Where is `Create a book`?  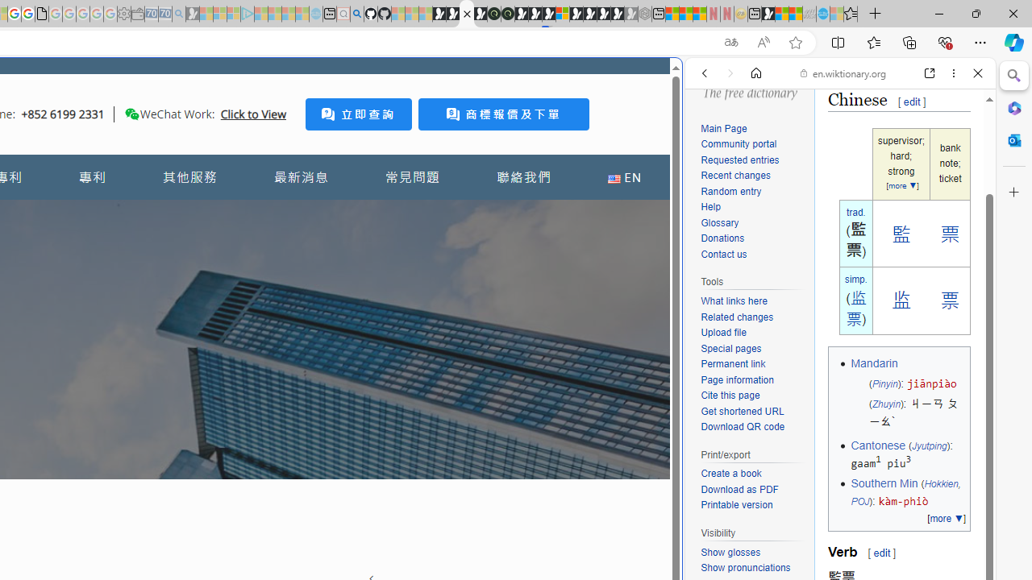
Create a book is located at coordinates (730, 474).